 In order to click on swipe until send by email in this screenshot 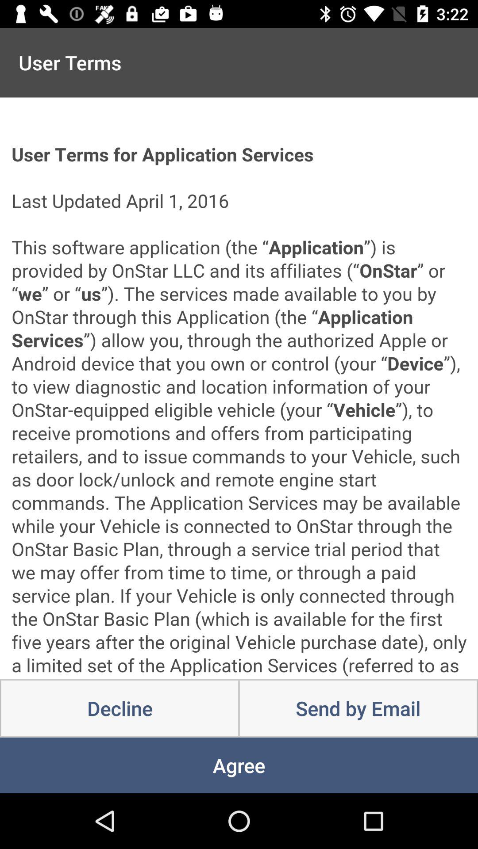, I will do `click(358, 708)`.